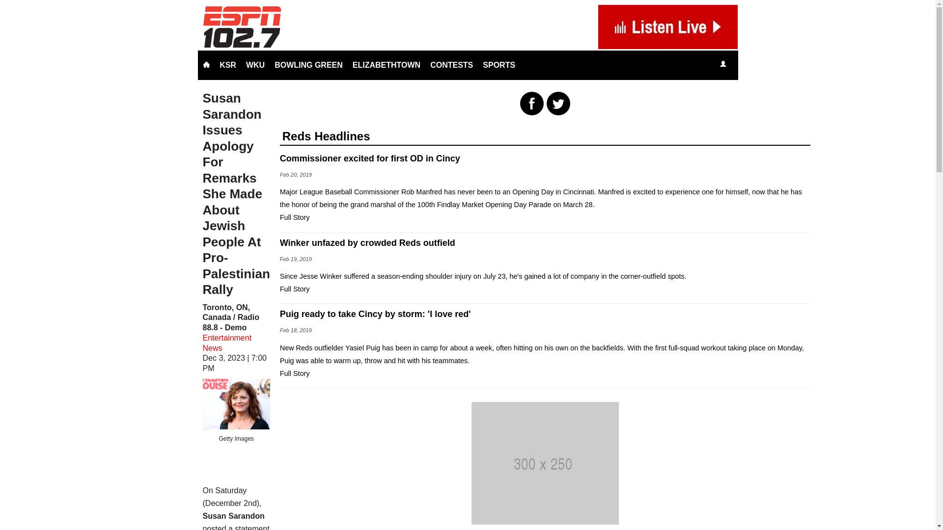  What do you see at coordinates (722, 65) in the screenshot?
I see `Sign In` at bounding box center [722, 65].